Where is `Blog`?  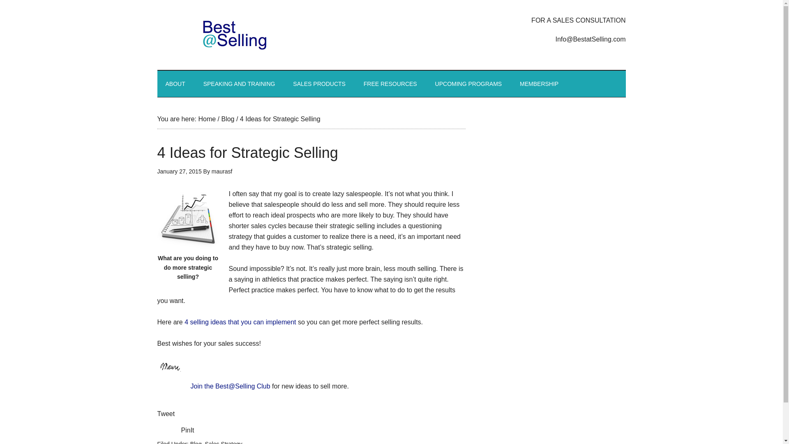
Blog is located at coordinates (228, 119).